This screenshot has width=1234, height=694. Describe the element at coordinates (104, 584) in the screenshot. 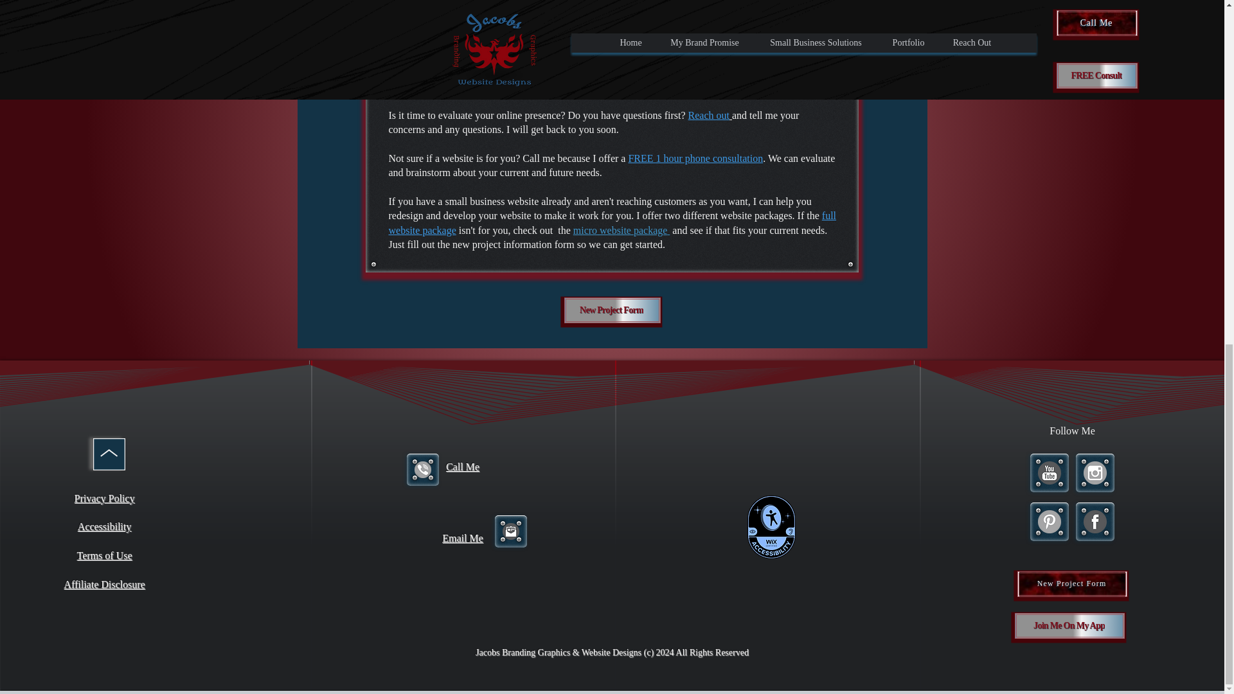

I see `Affiliate Disclosure` at that location.